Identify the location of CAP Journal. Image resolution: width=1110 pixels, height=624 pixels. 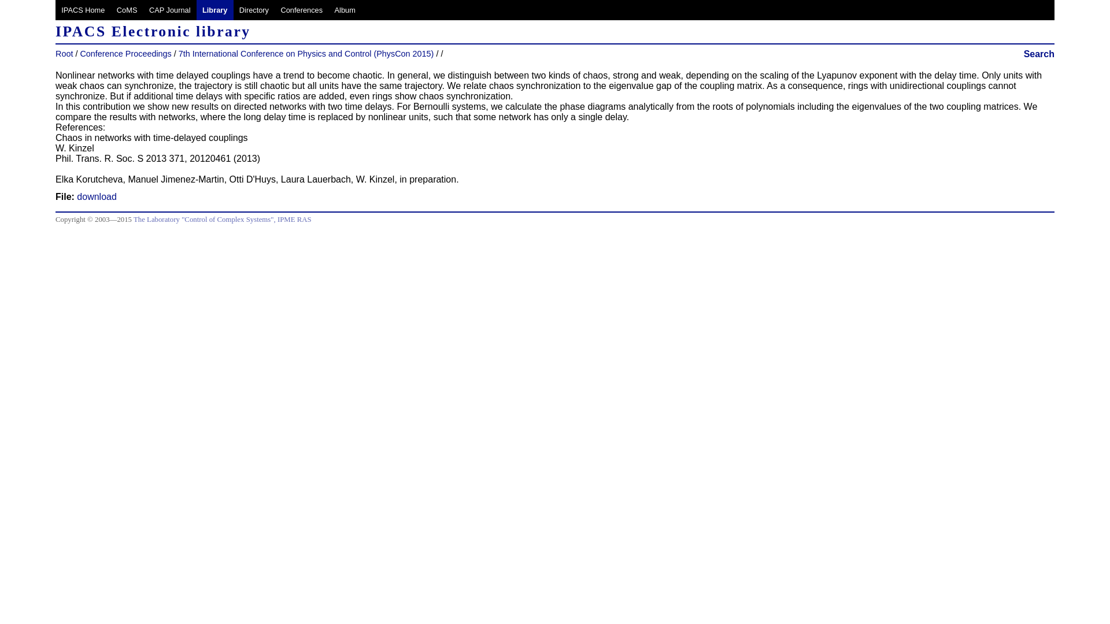
(169, 10).